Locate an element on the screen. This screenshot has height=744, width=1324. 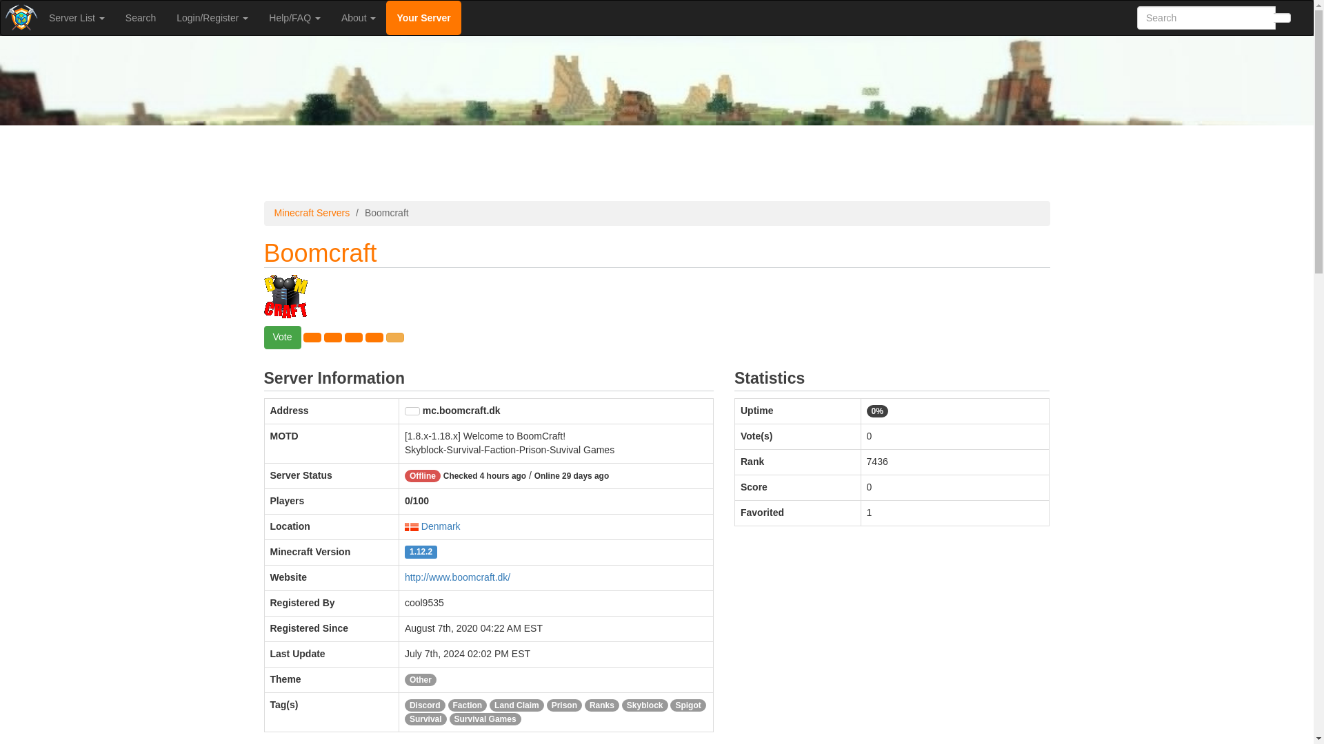
Minecraft 1.12.2 Servers is located at coordinates (421, 552).